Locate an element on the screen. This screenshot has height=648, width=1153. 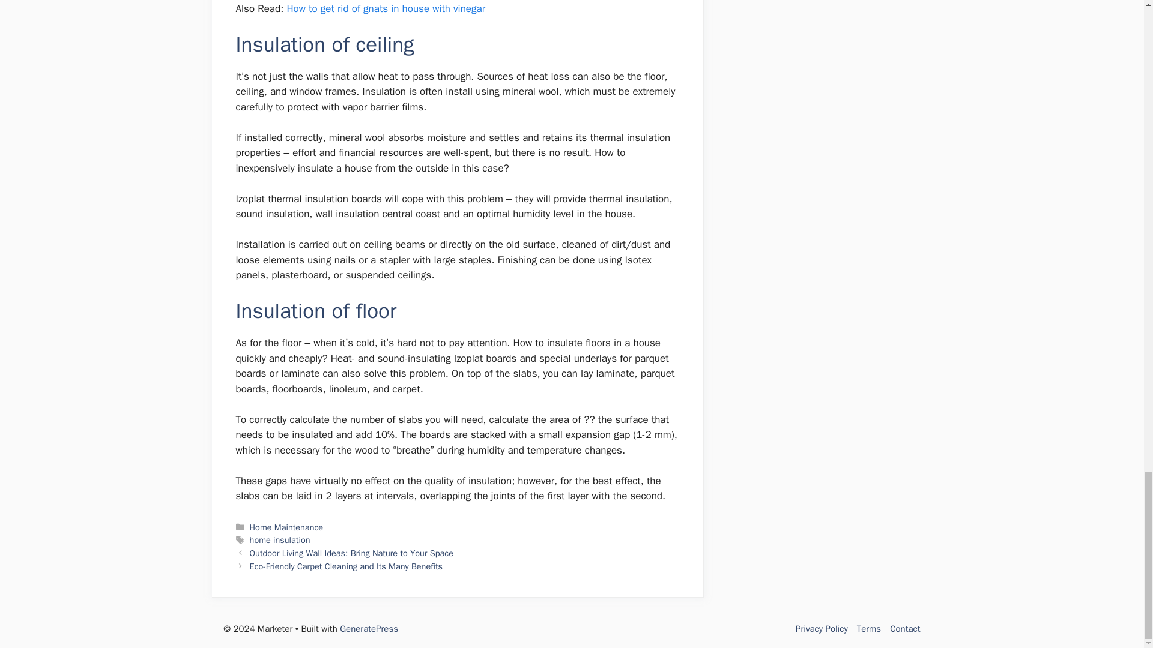
Eco-Friendly Carpet Cleaning and Its Many Benefits is located at coordinates (346, 566).